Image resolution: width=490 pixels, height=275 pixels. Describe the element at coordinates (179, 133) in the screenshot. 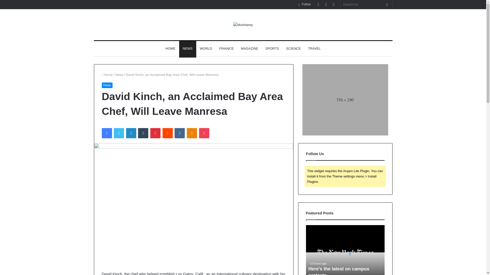

I see `VKontakte` at that location.